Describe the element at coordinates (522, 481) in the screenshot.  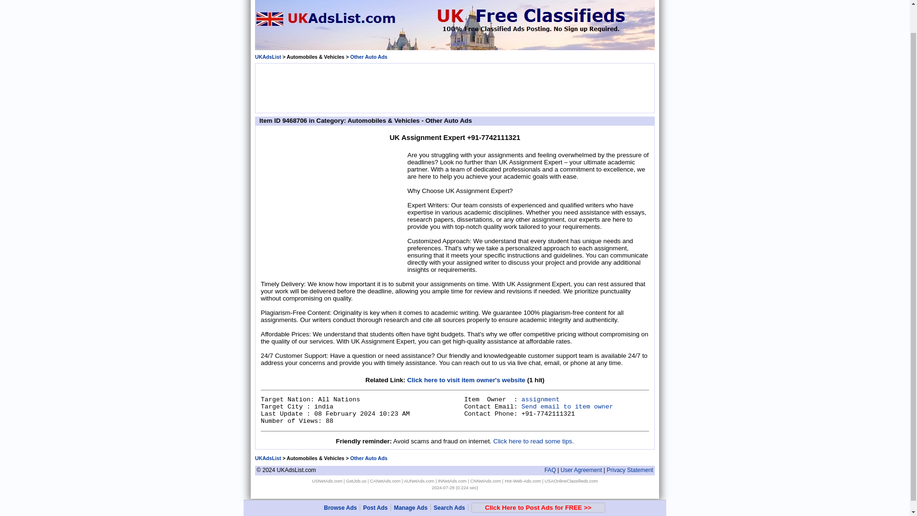
I see `Hot-Web-Ads.com` at that location.